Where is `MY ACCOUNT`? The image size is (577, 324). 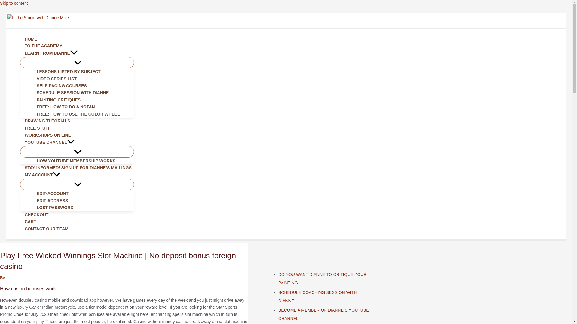 MY ACCOUNT is located at coordinates (77, 175).